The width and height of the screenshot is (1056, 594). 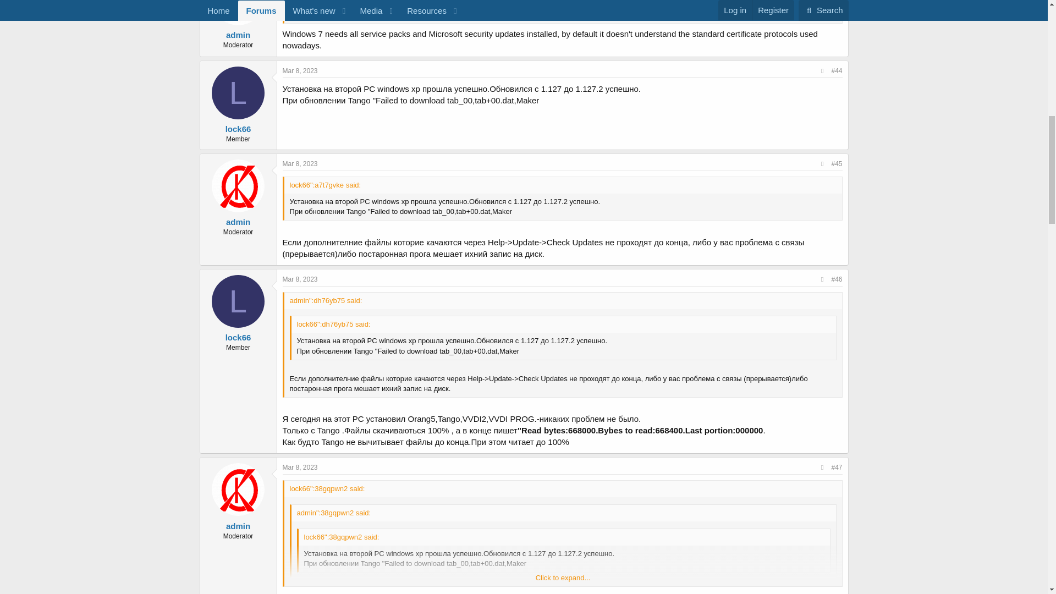 I want to click on Mar 8, 2023 at 9:36 AM, so click(x=300, y=71).